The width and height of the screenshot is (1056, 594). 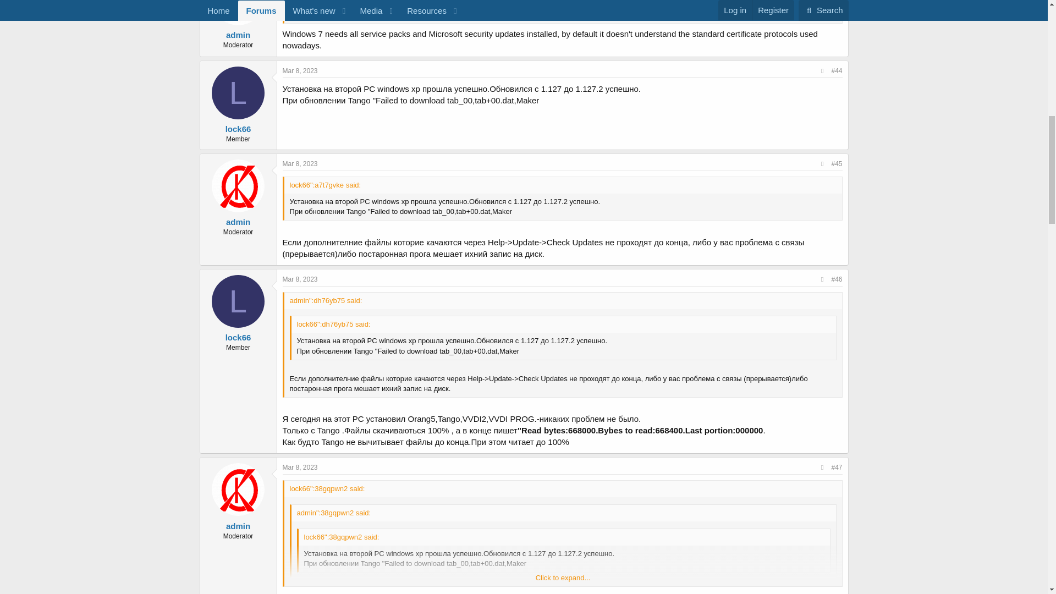 I want to click on Mar 8, 2023 at 9:36 AM, so click(x=300, y=71).